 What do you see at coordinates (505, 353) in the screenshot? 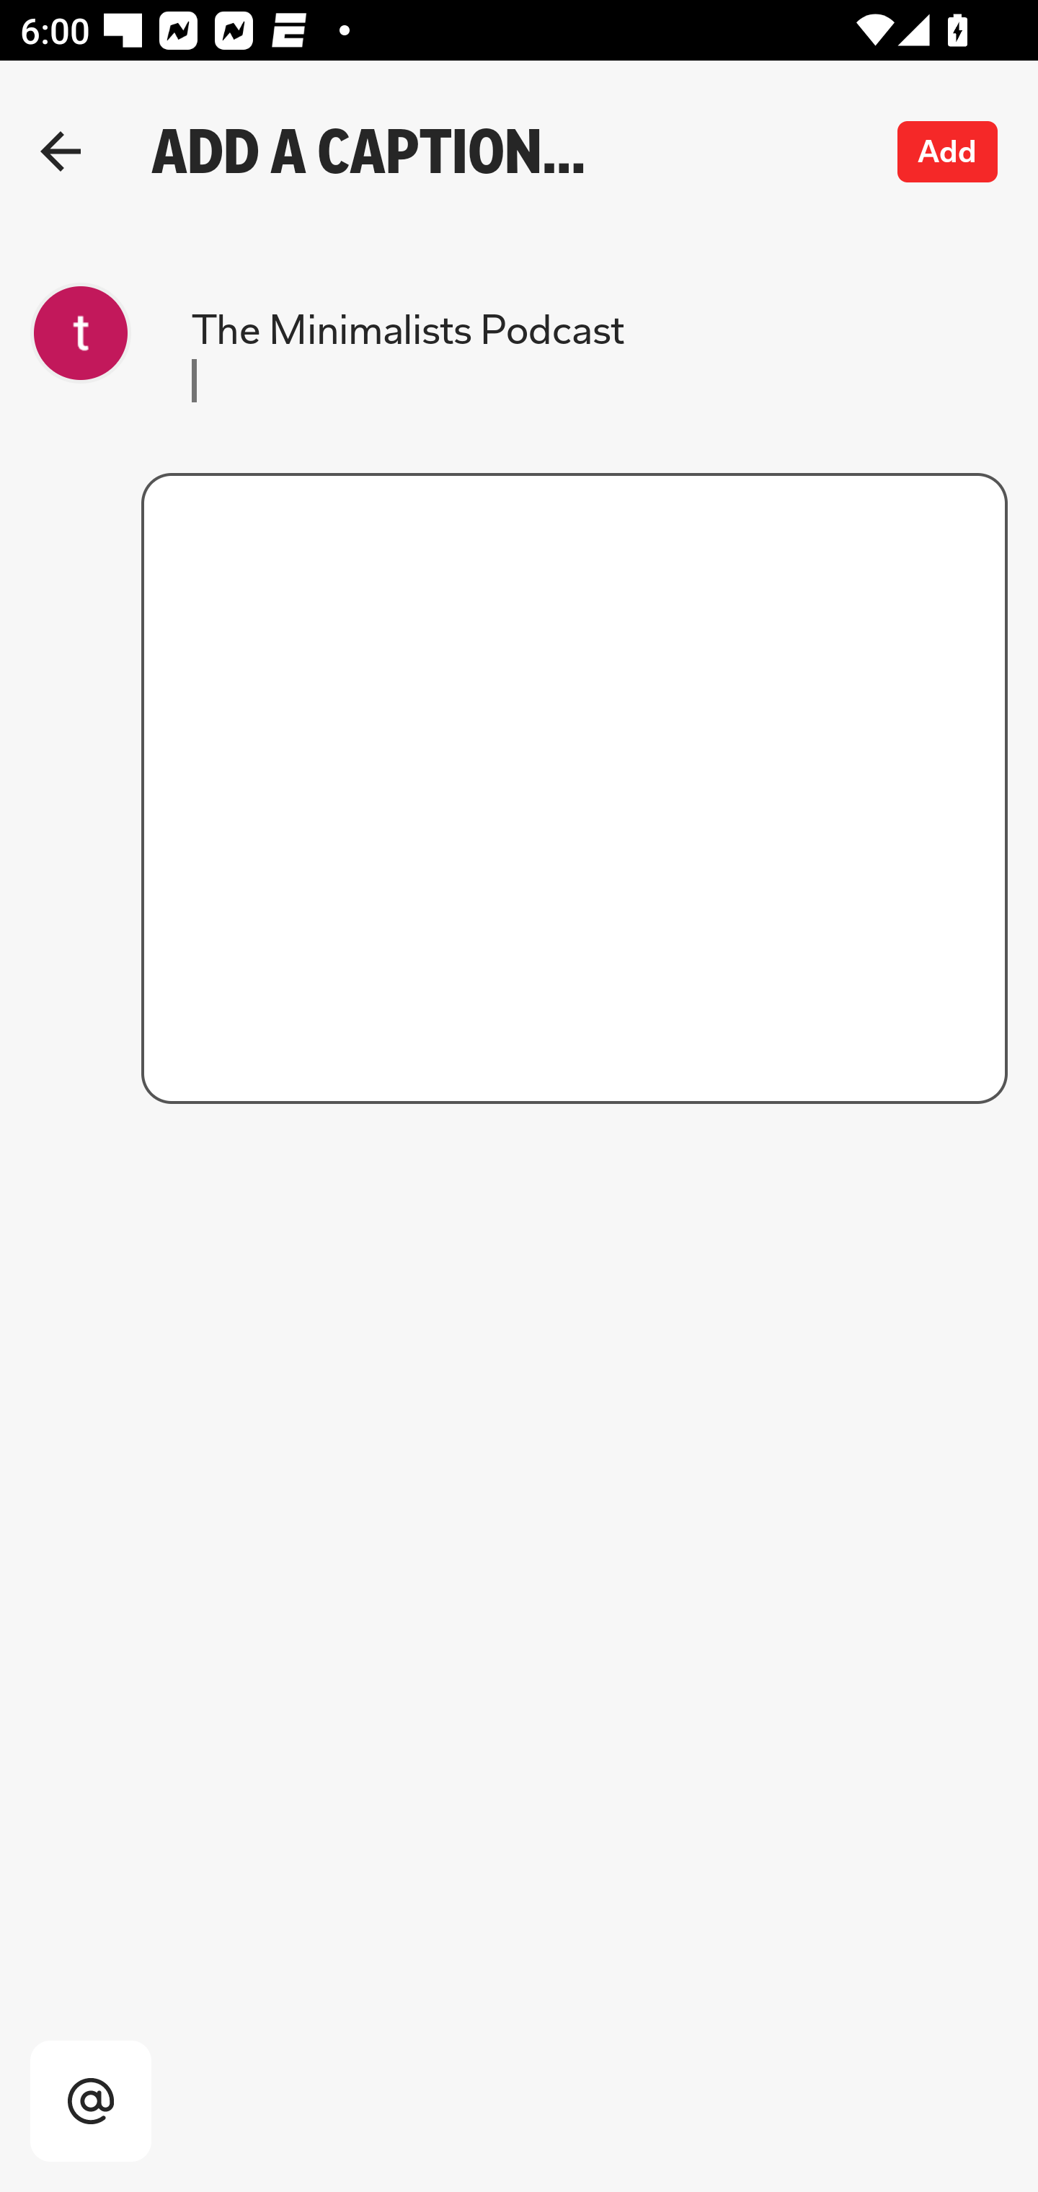
I see `The Minimalists Podcast
` at bounding box center [505, 353].